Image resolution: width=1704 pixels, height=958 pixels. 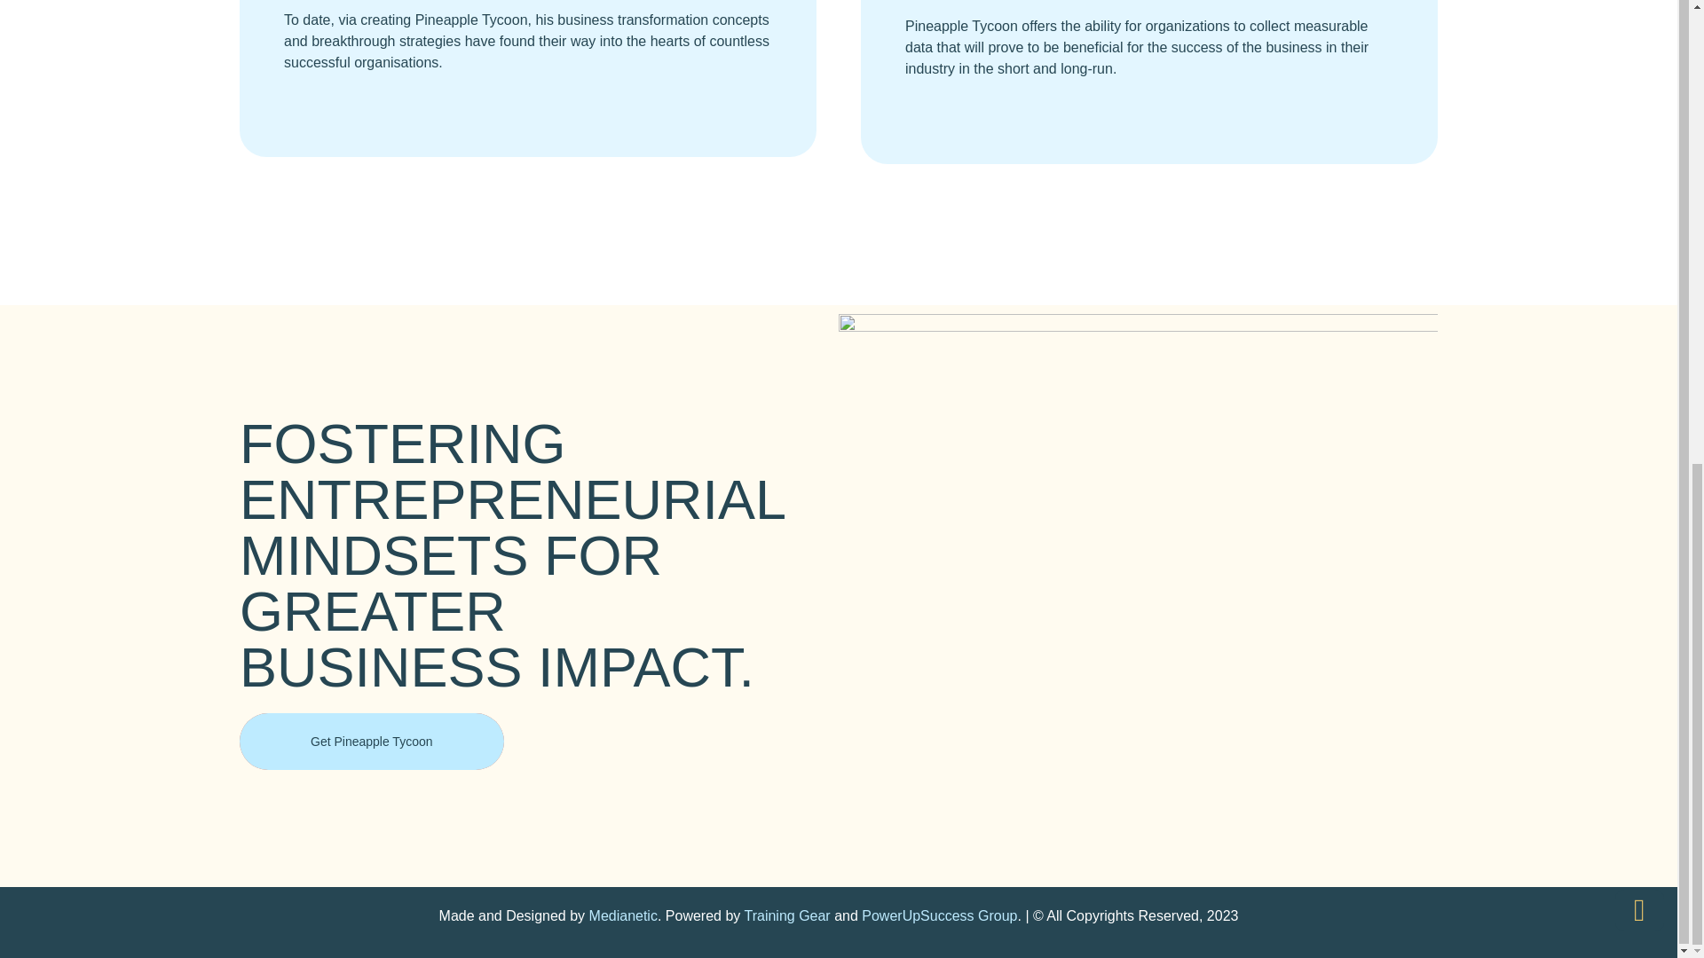 I want to click on Get Pineapple Tycoon, so click(x=372, y=742).